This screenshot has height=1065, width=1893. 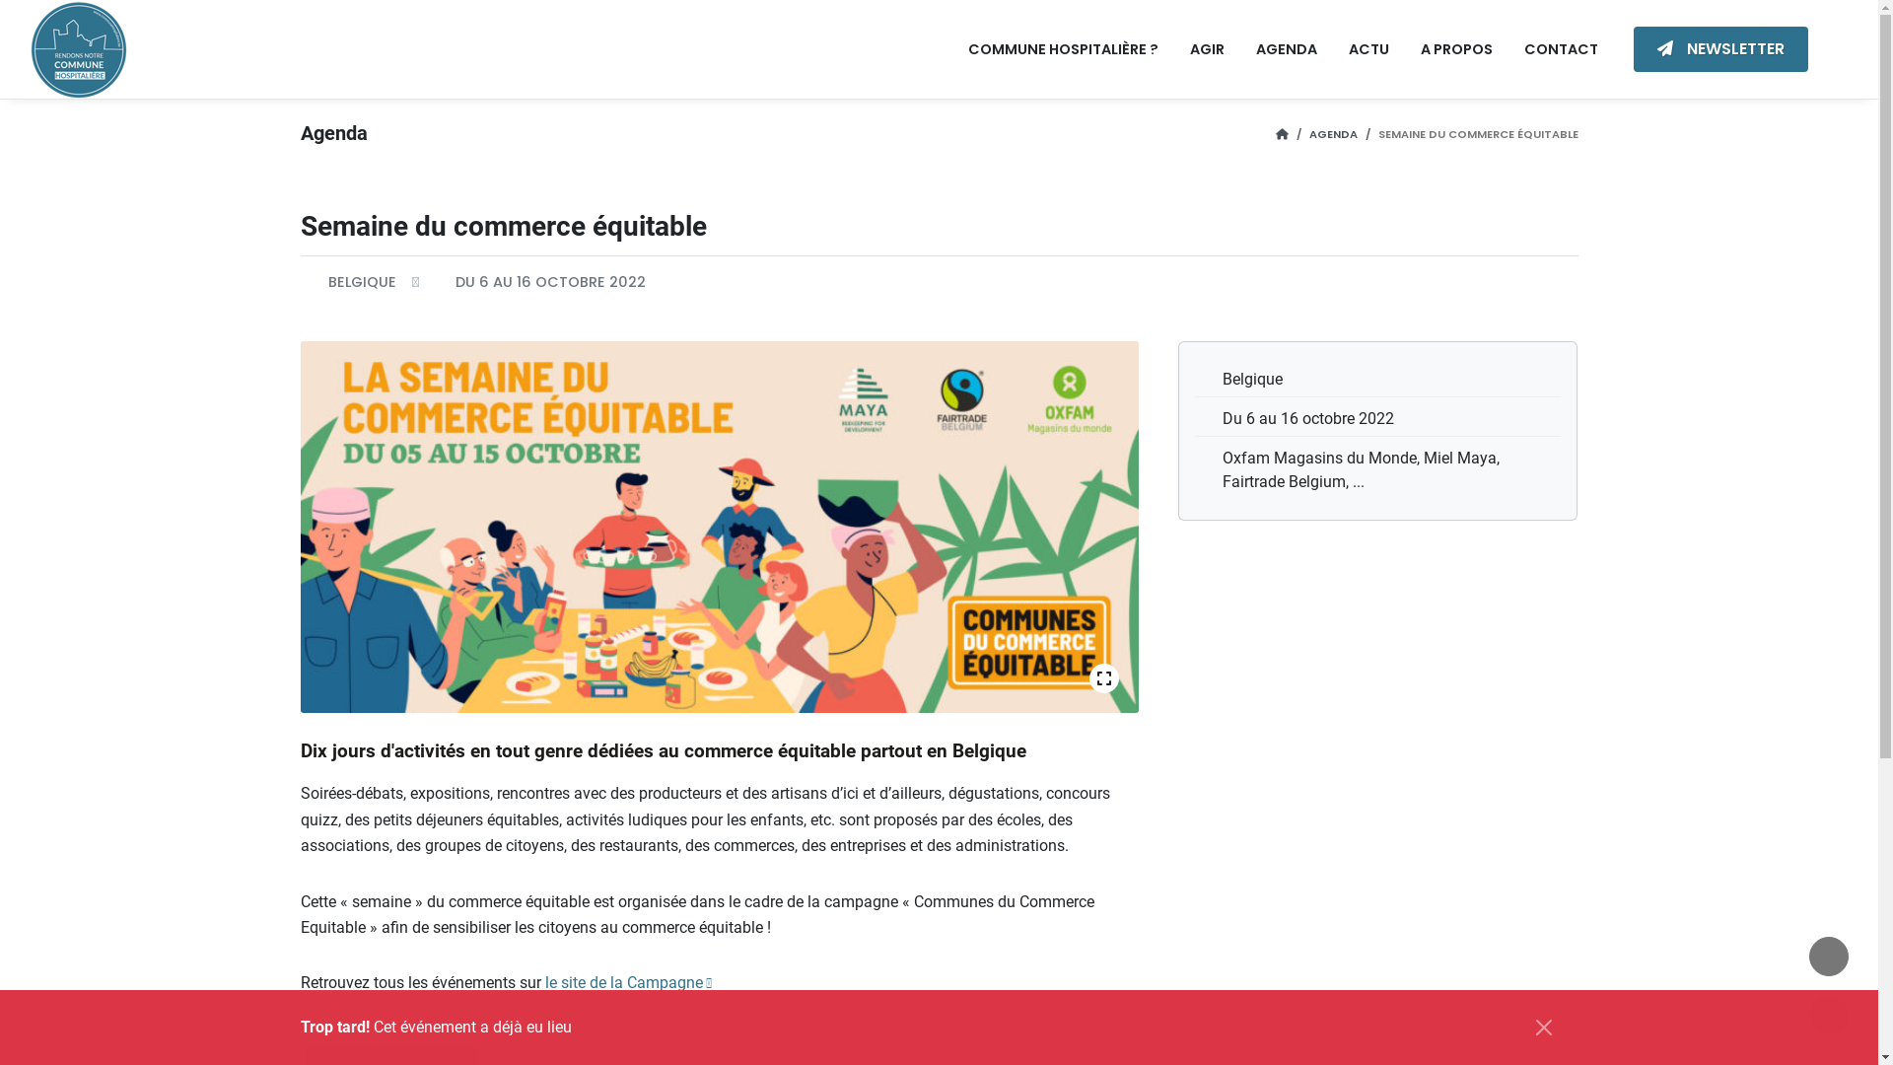 I want to click on A PROPOS, so click(x=1457, y=49).